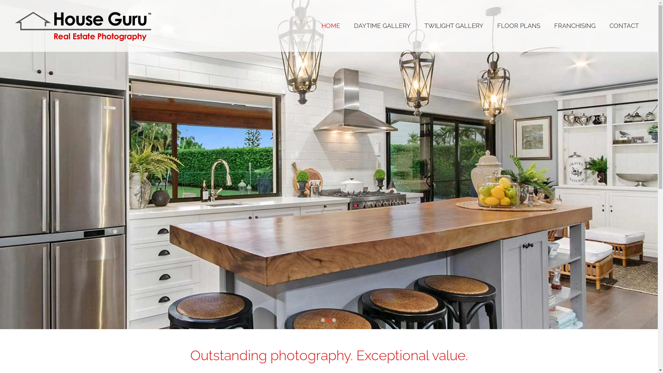 This screenshot has width=663, height=373. I want to click on CONTACT, so click(624, 26).